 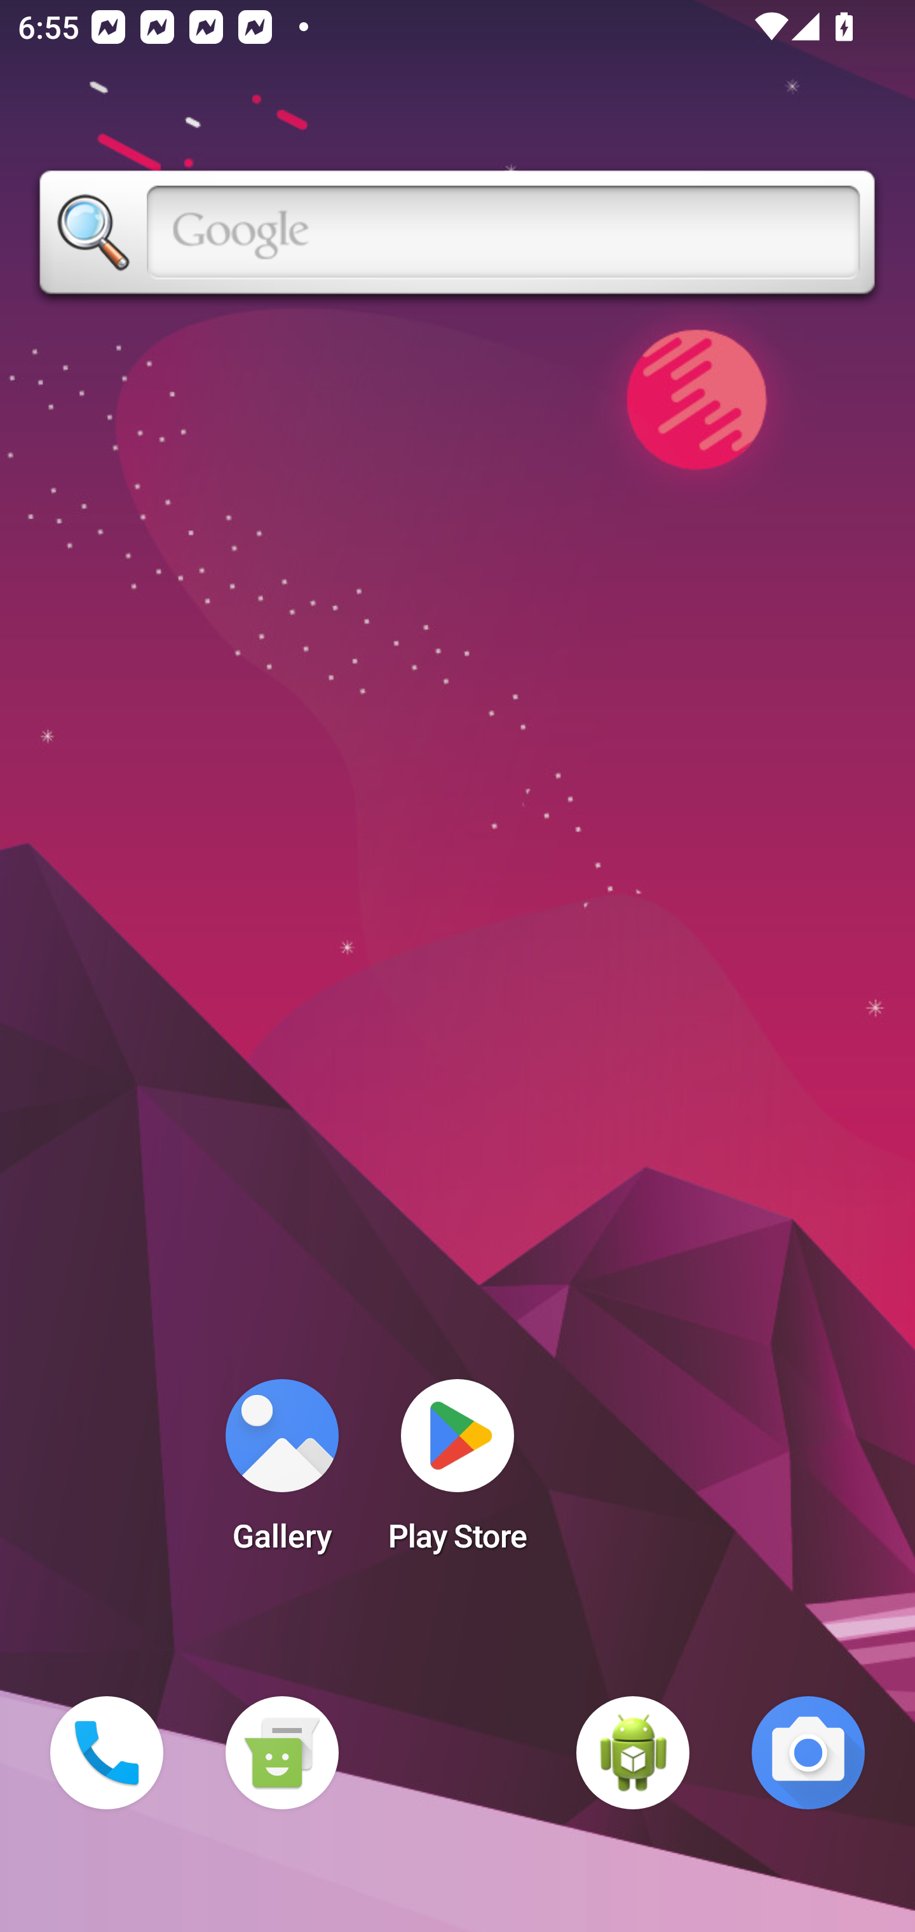 What do you see at coordinates (633, 1753) in the screenshot?
I see `WebView Browser Tester` at bounding box center [633, 1753].